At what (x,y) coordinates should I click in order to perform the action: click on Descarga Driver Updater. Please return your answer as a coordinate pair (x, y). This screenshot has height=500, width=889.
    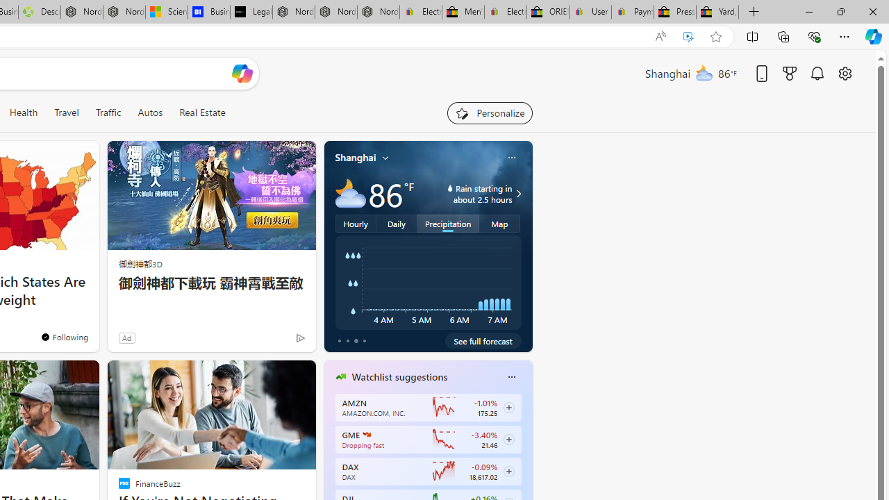
    Looking at the image, I should click on (39, 12).